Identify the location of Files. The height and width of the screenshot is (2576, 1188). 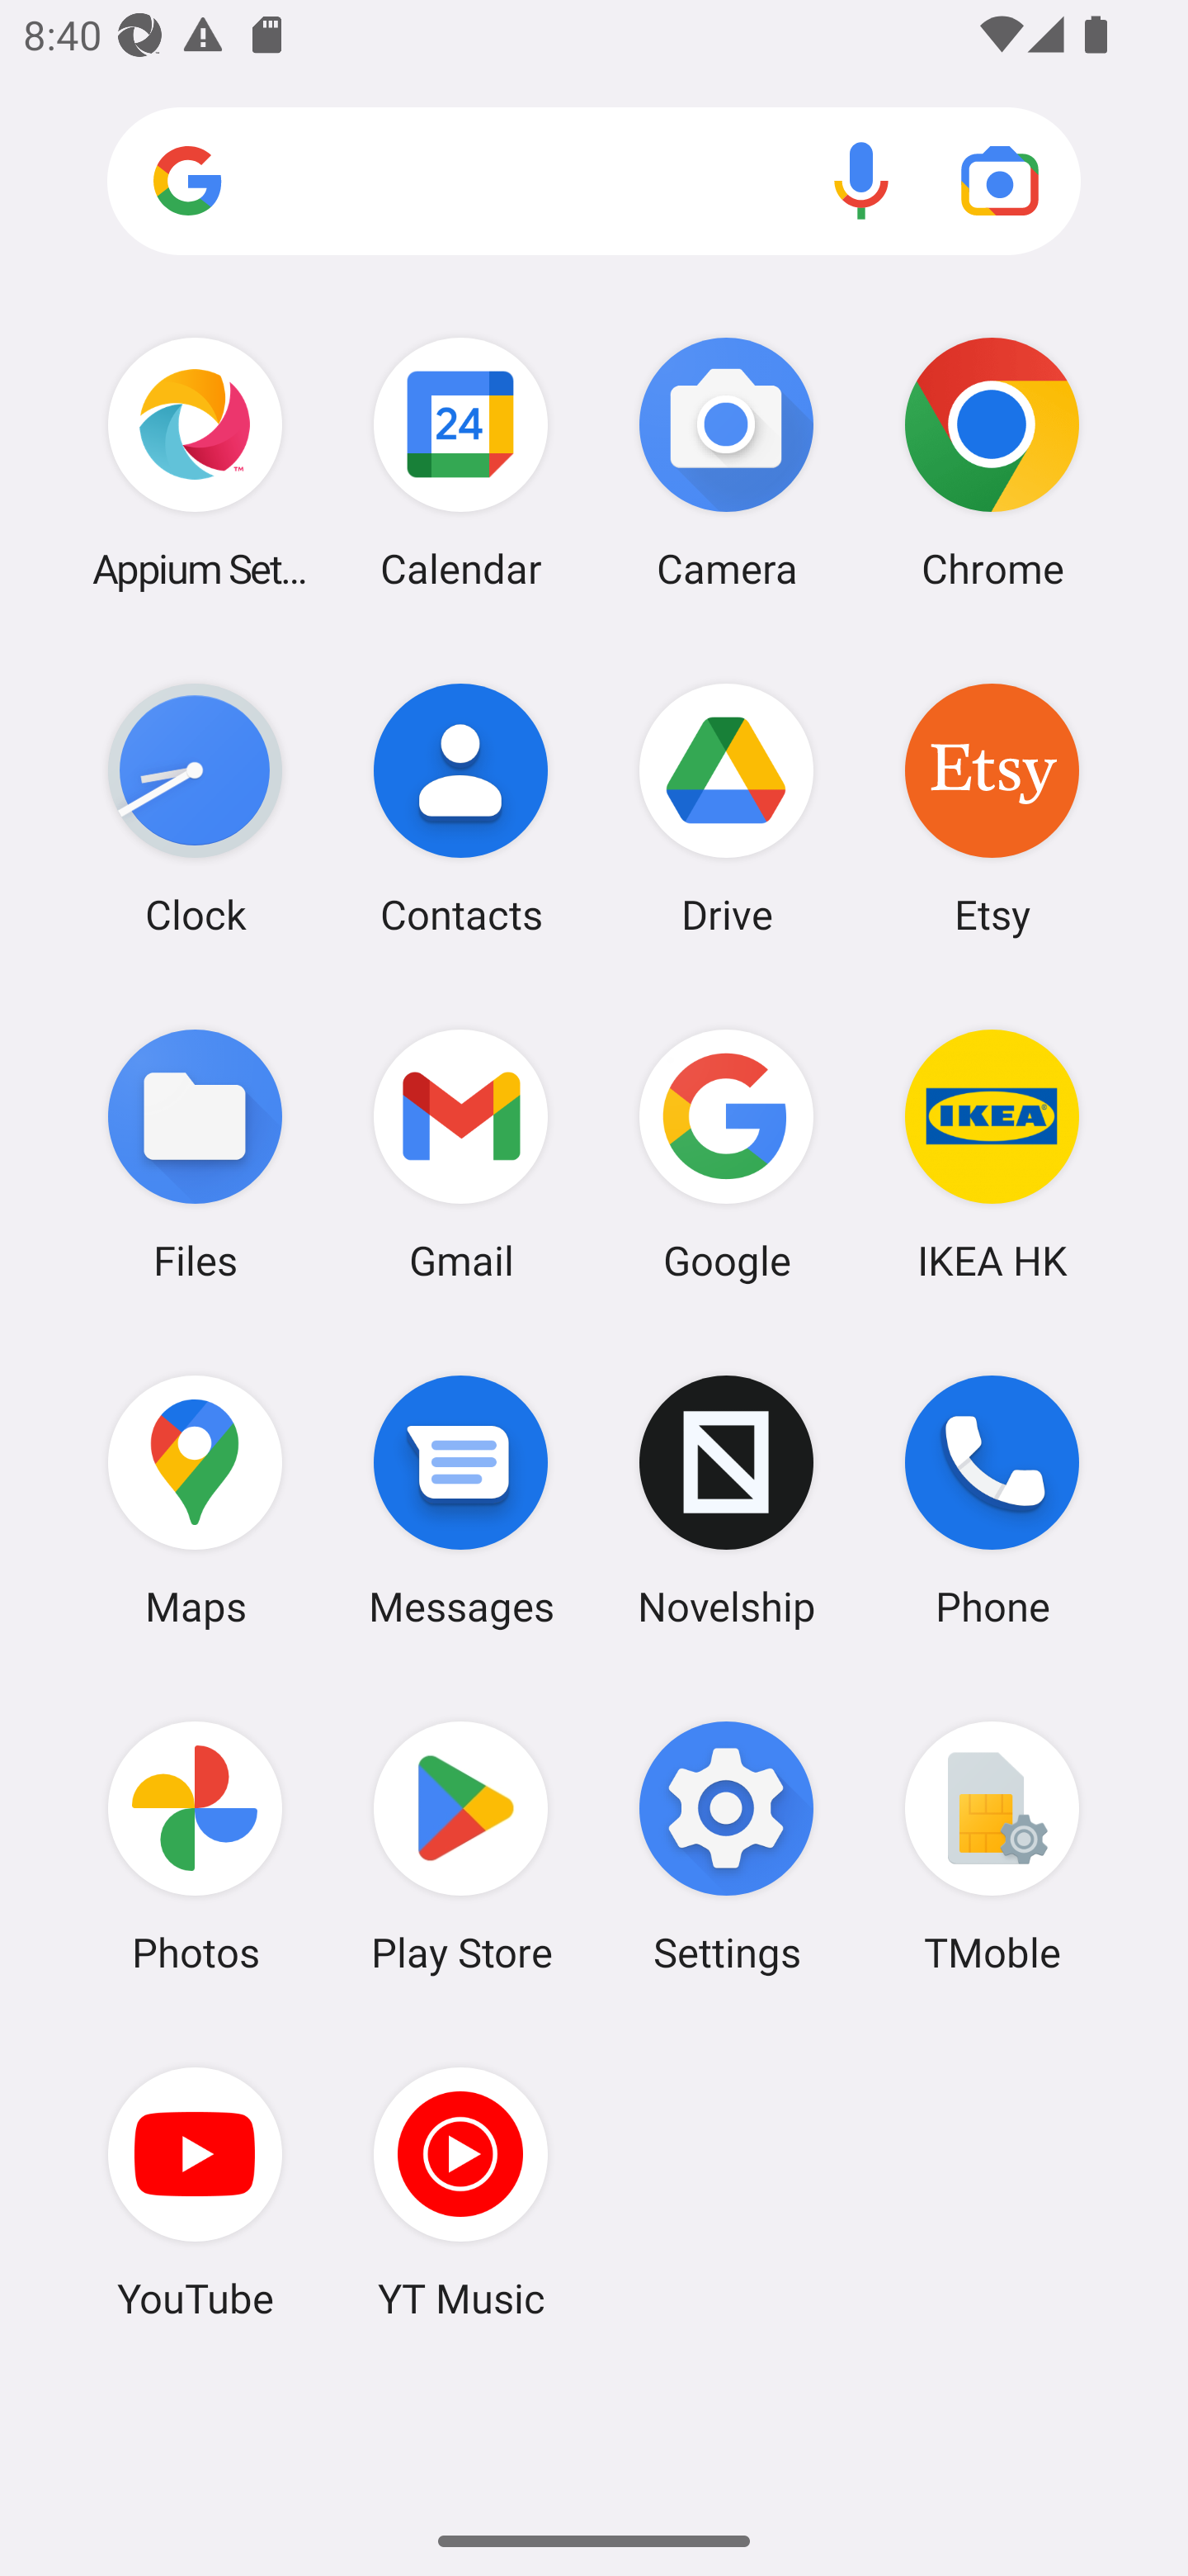
(195, 1153).